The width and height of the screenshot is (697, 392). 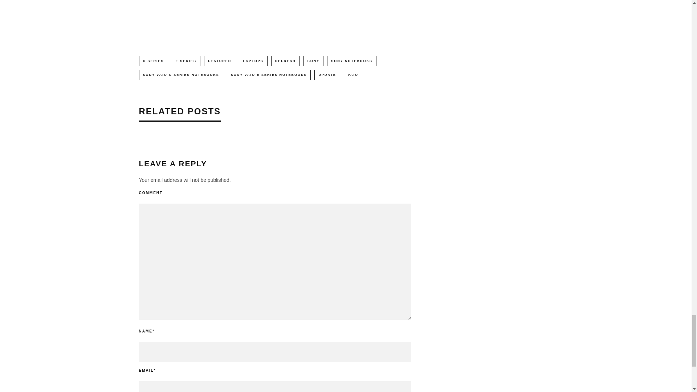 I want to click on LAPTOPS, so click(x=253, y=61).